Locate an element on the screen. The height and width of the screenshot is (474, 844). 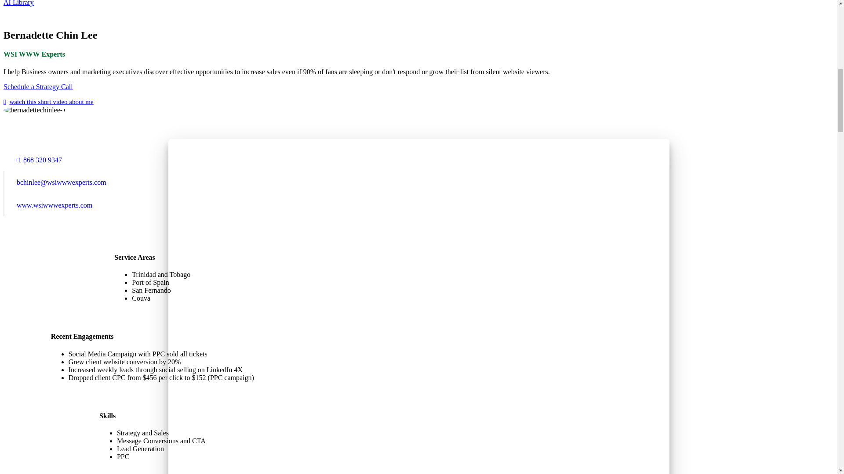
Schedule a Strategy Call is located at coordinates (38, 87).